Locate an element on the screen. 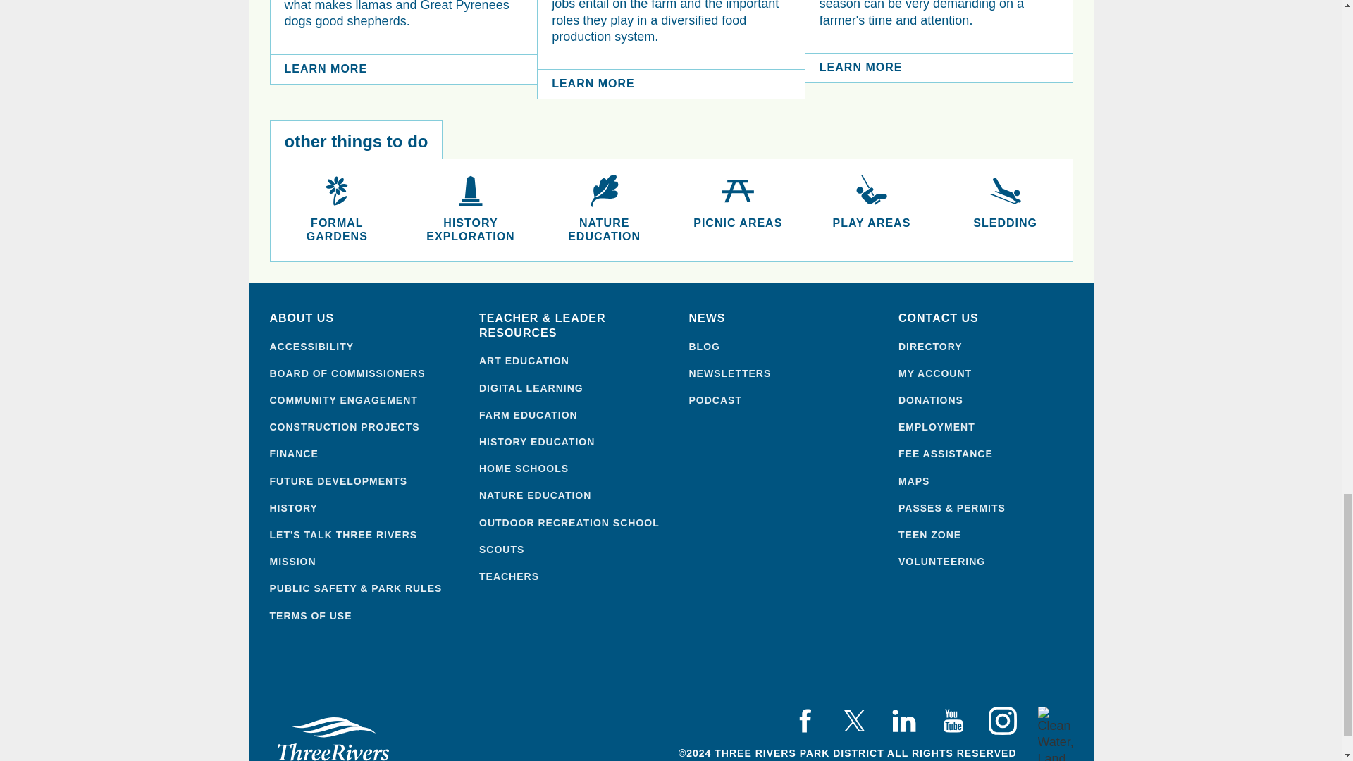  About Us is located at coordinates (364, 318).